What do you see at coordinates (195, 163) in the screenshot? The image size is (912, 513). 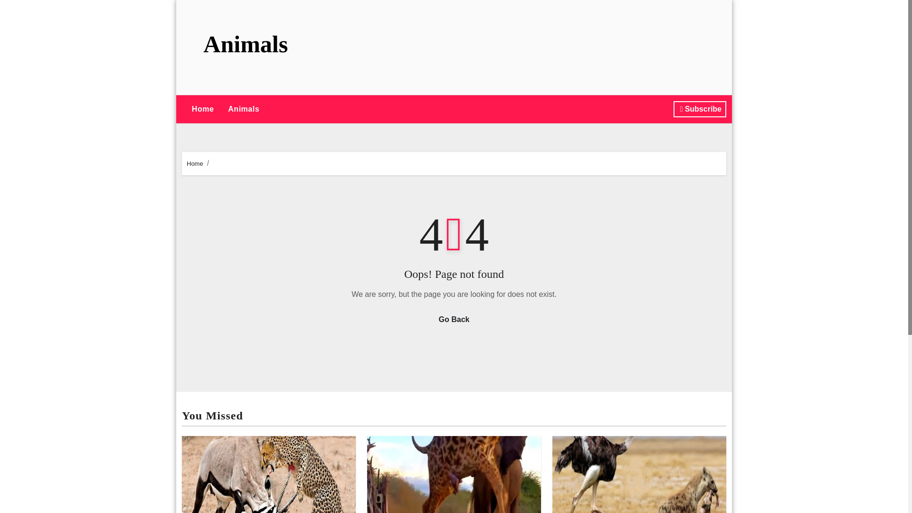 I see `Home` at bounding box center [195, 163].